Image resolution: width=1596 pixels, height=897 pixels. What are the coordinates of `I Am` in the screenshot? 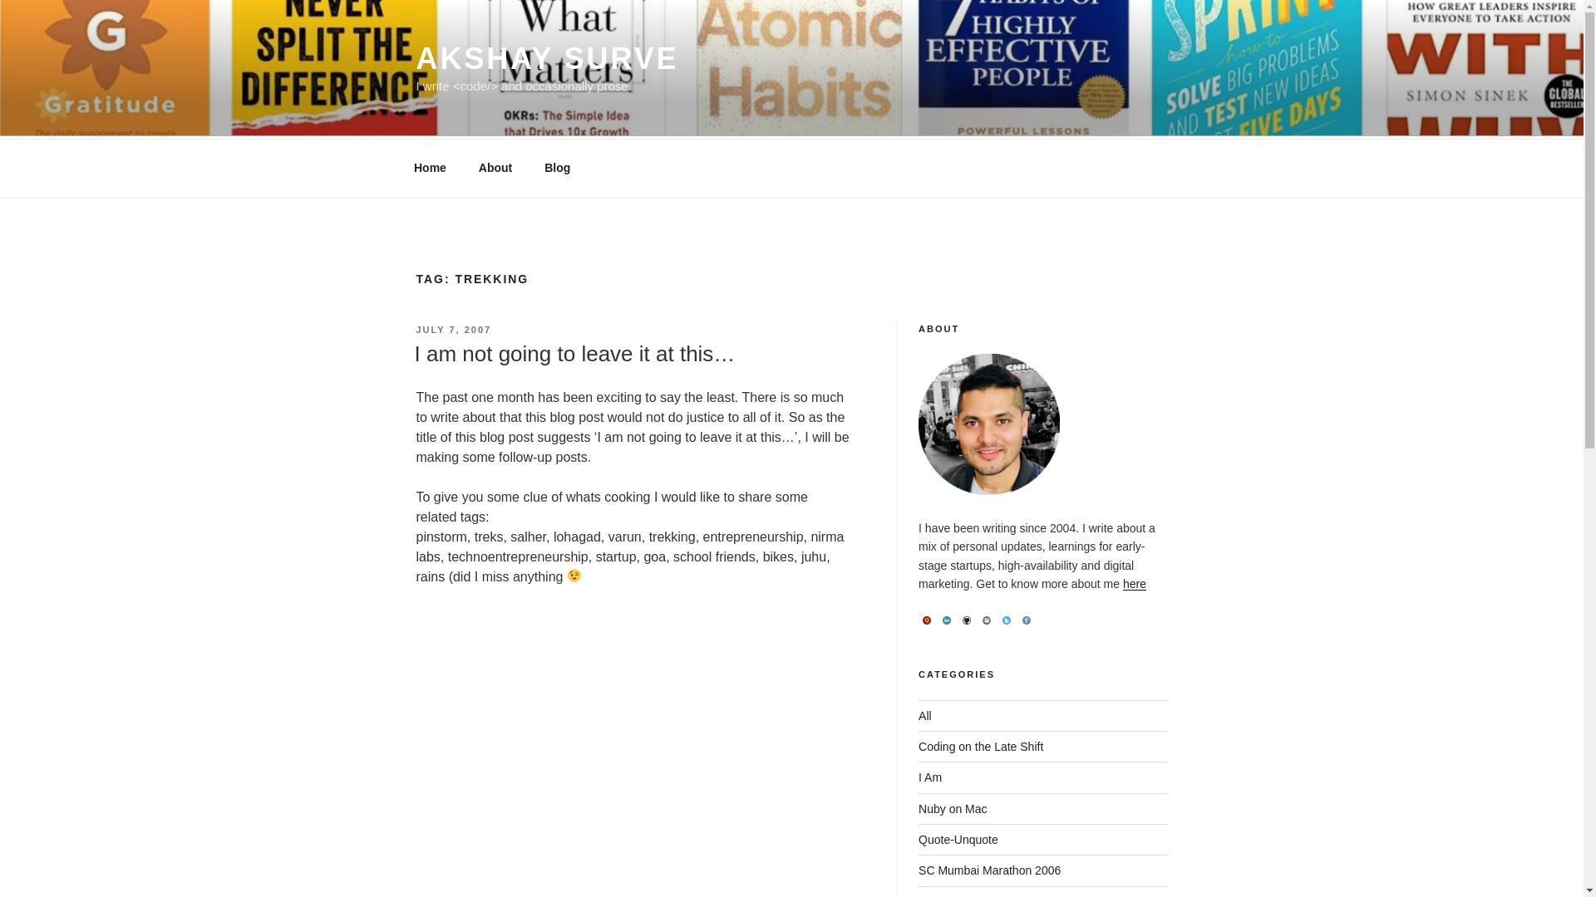 It's located at (929, 777).